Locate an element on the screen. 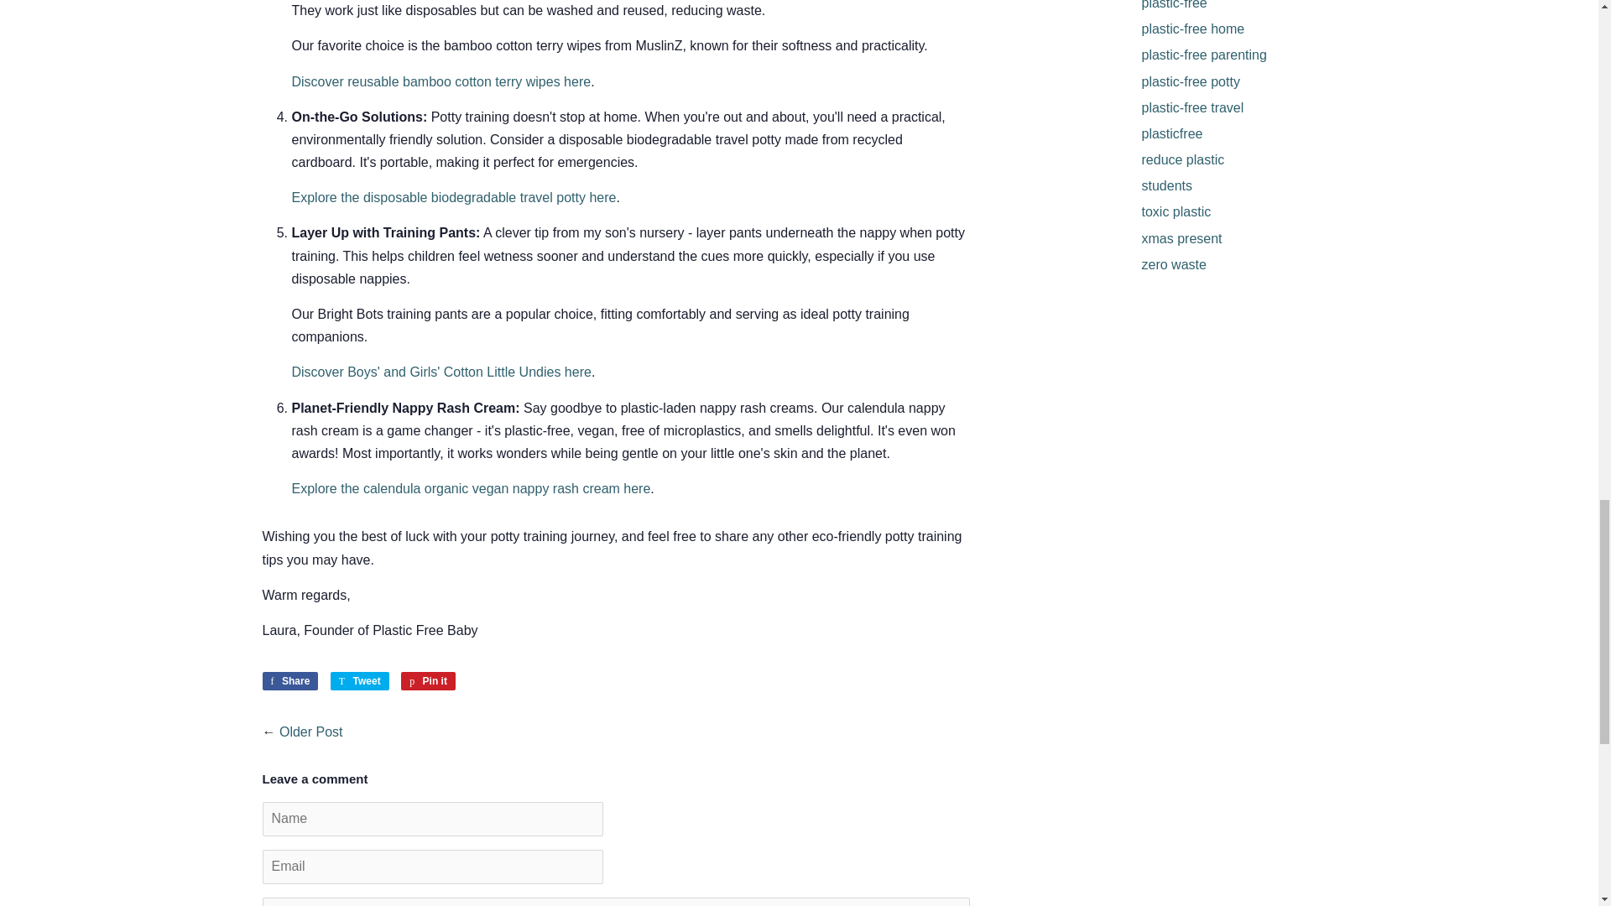  Pin on Pinterest is located at coordinates (428, 681).